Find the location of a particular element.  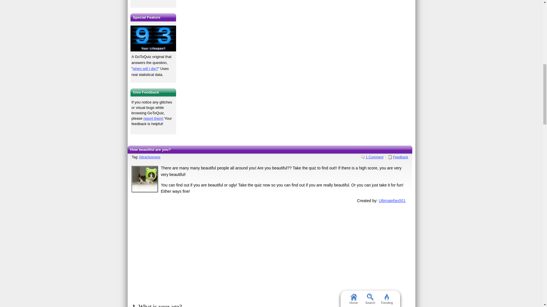

Attractiveness is located at coordinates (153, 1).